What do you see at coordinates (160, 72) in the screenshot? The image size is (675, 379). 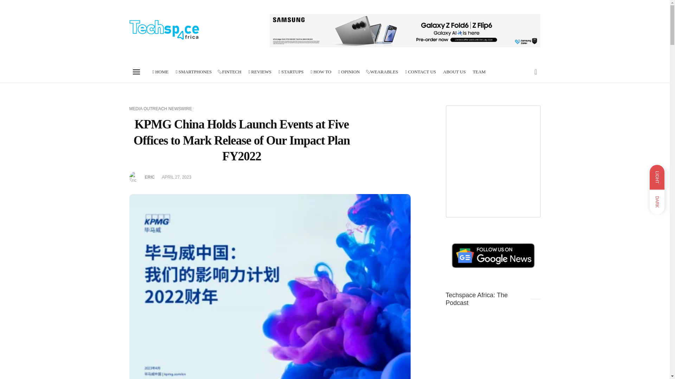 I see `FINTECH` at bounding box center [160, 72].